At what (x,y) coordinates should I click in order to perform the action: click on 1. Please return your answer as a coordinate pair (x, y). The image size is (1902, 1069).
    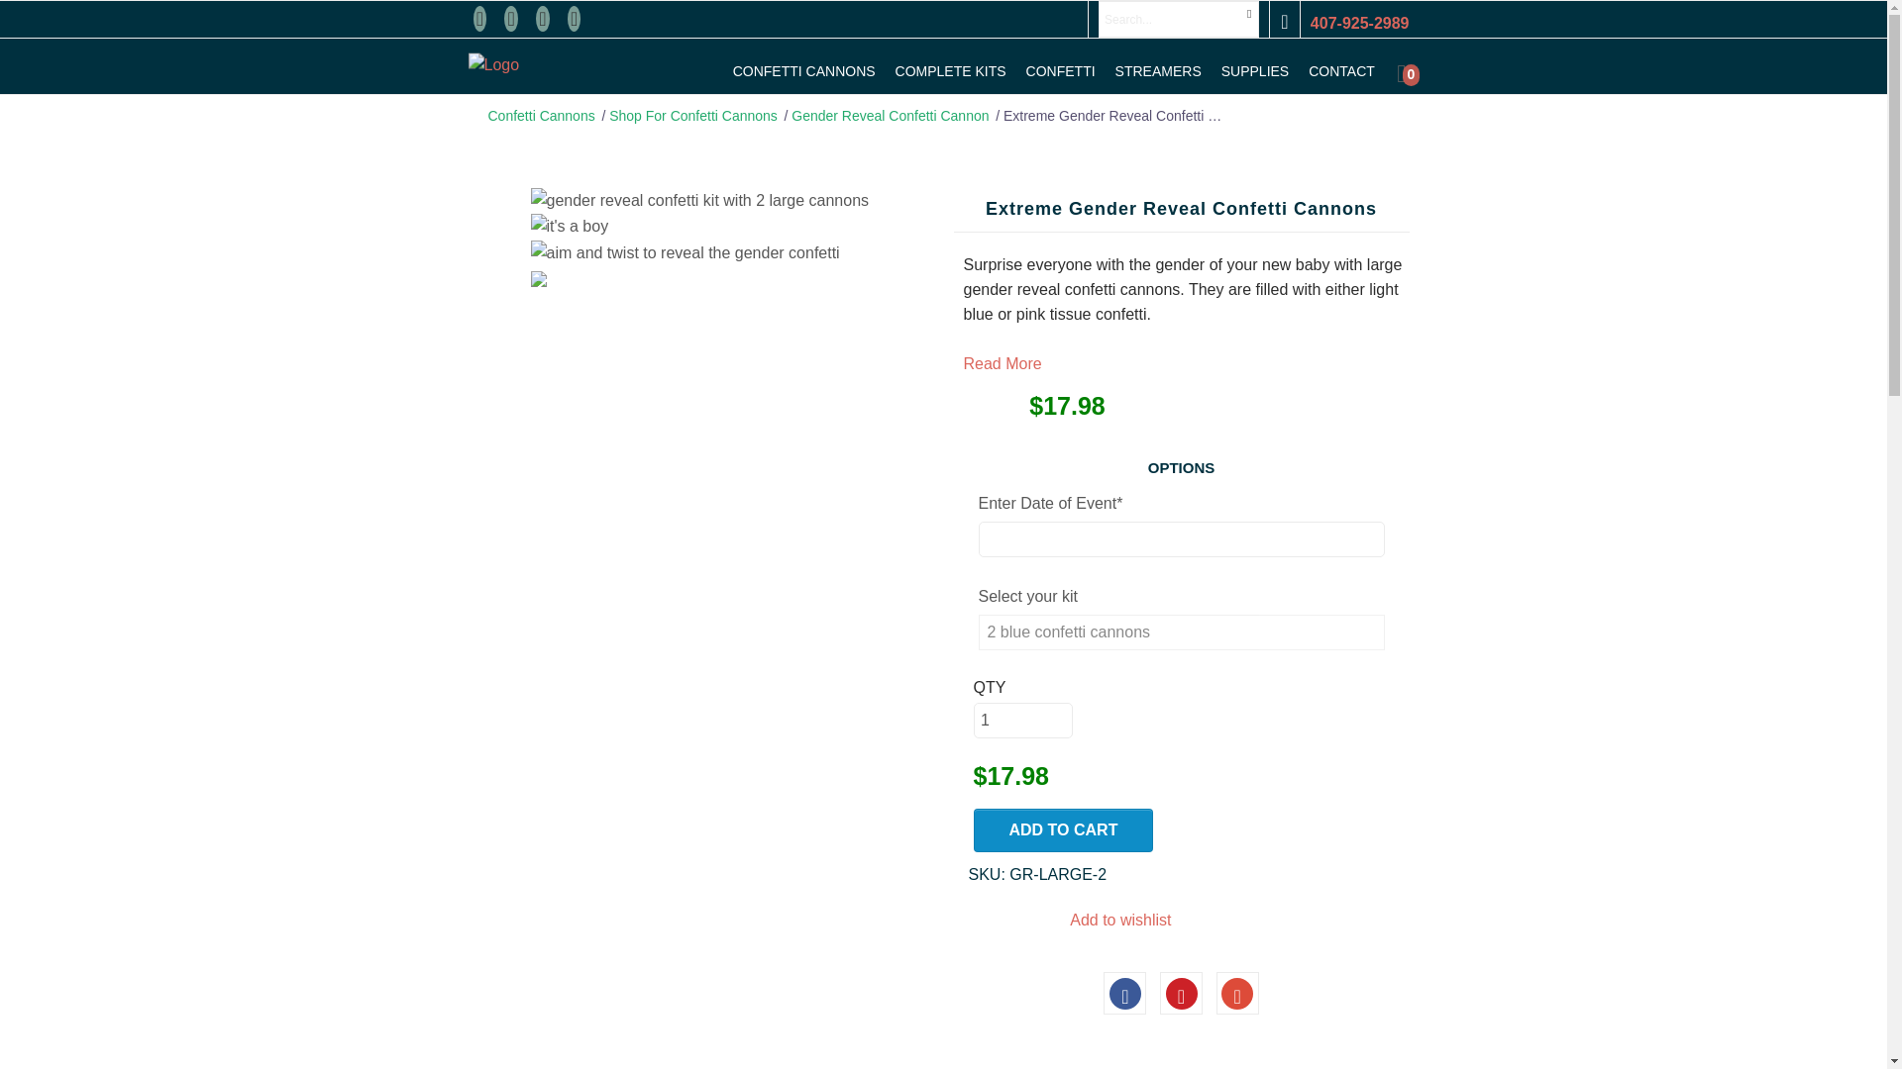
    Looking at the image, I should click on (1022, 721).